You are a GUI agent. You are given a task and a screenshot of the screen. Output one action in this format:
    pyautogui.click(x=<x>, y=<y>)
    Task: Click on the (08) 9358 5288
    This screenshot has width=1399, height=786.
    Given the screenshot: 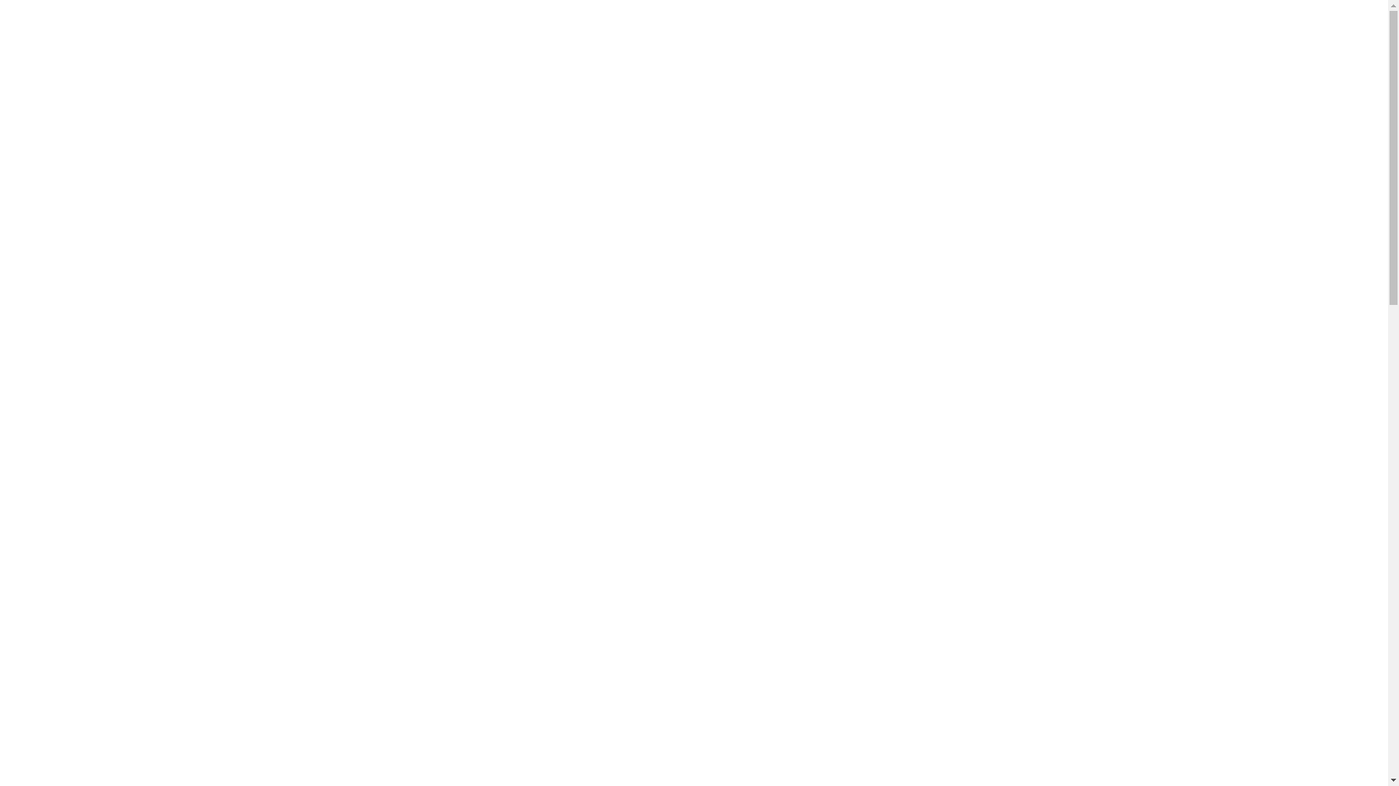 What is the action you would take?
    pyautogui.click(x=1312, y=65)
    